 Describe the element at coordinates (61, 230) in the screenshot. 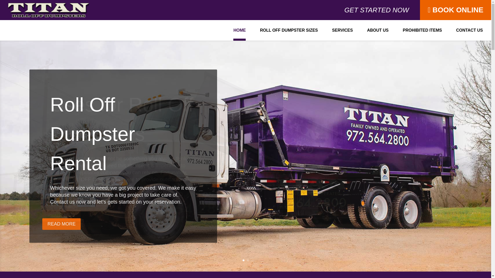

I see `READ MORE` at that location.